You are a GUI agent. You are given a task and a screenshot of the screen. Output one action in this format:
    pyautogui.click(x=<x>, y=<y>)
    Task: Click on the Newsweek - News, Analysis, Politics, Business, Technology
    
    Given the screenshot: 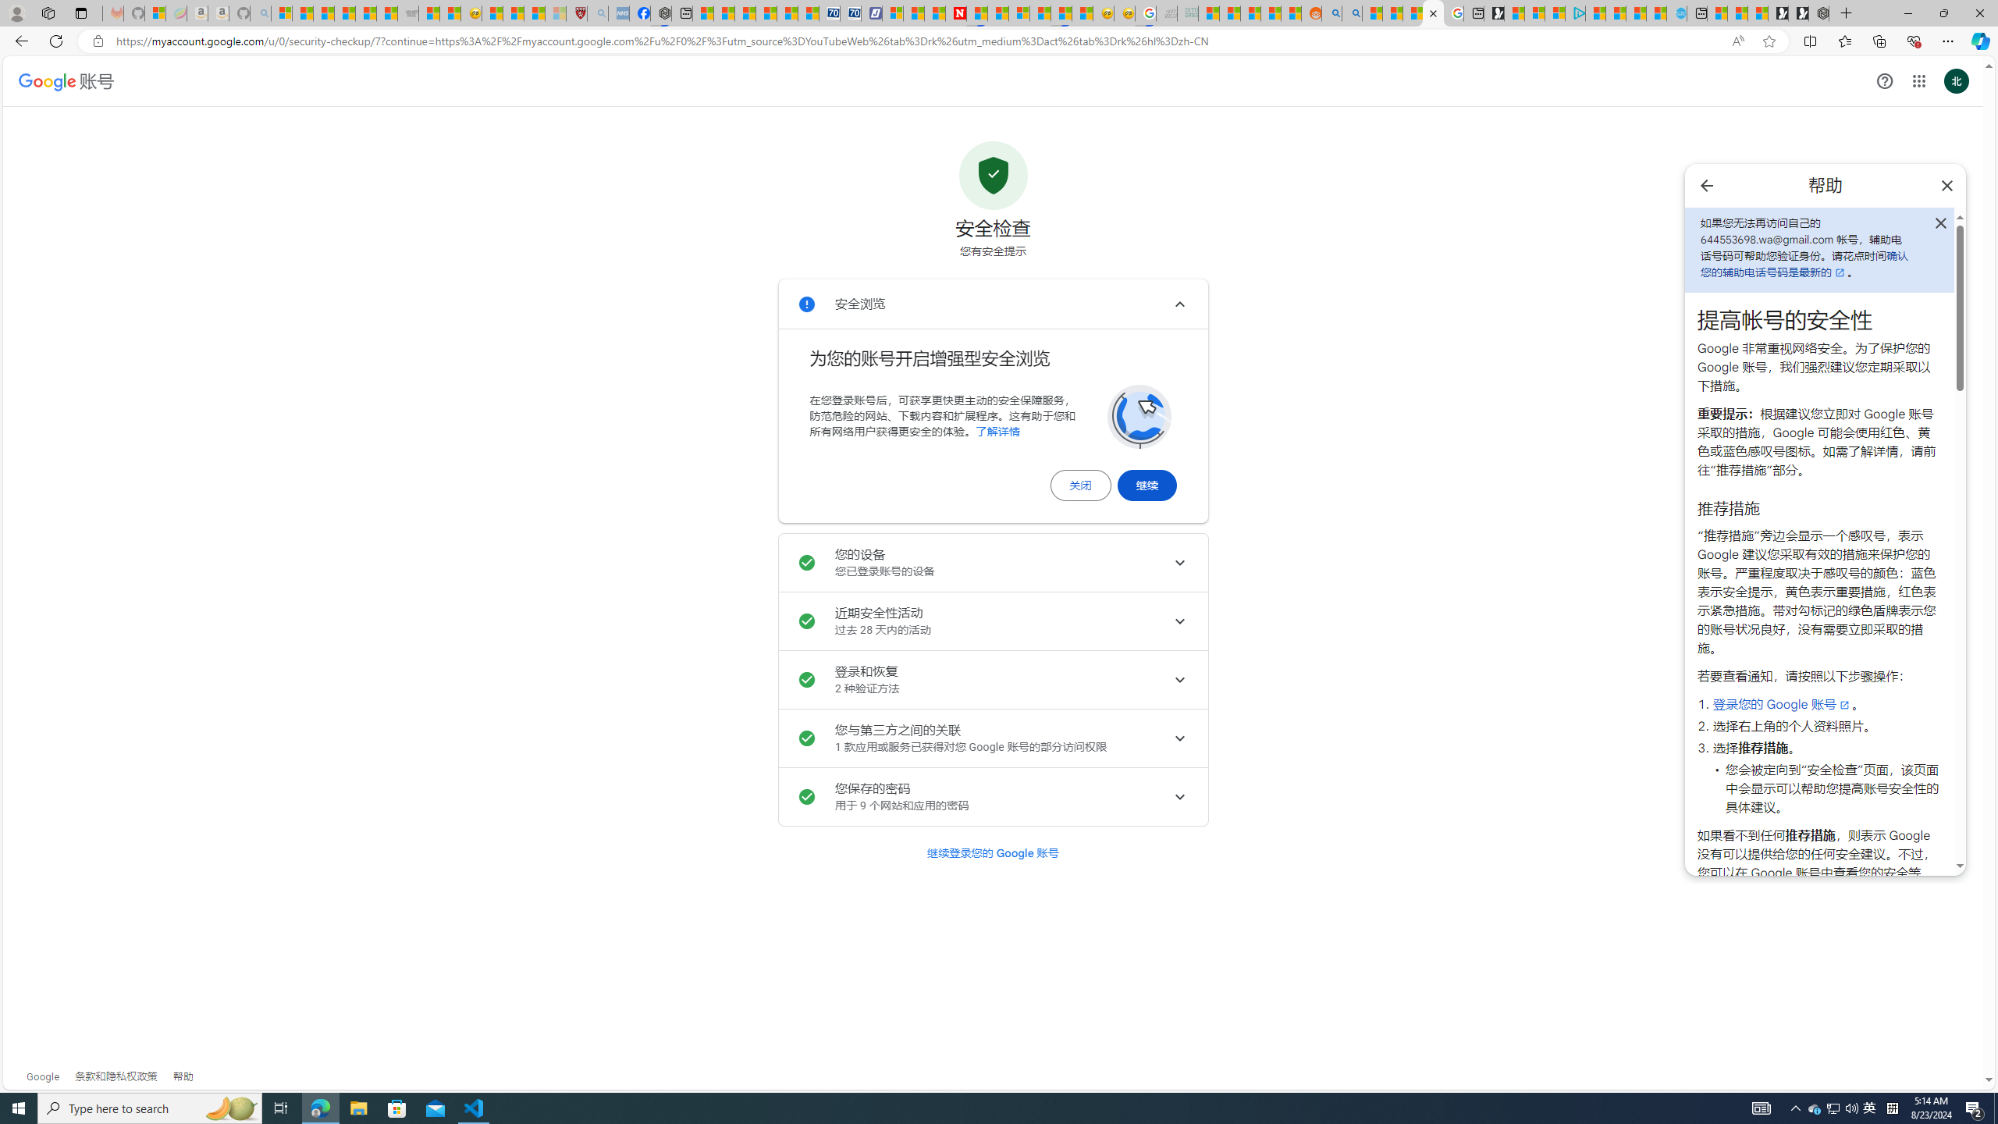 What is the action you would take?
    pyautogui.click(x=955, y=13)
    